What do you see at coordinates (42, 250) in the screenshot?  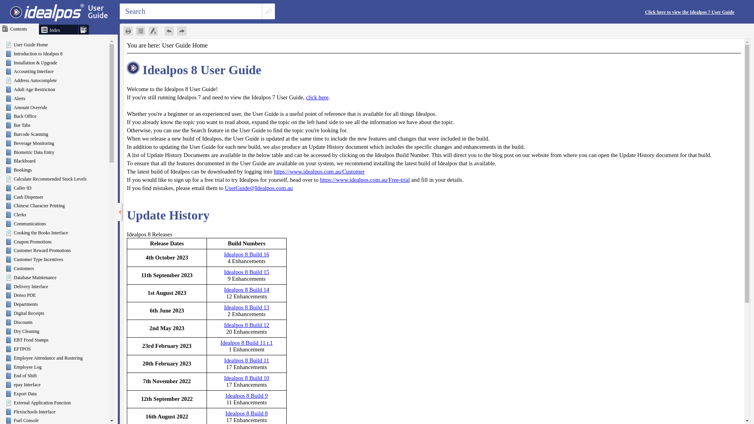 I see `Customer Reward Promotions` at bounding box center [42, 250].